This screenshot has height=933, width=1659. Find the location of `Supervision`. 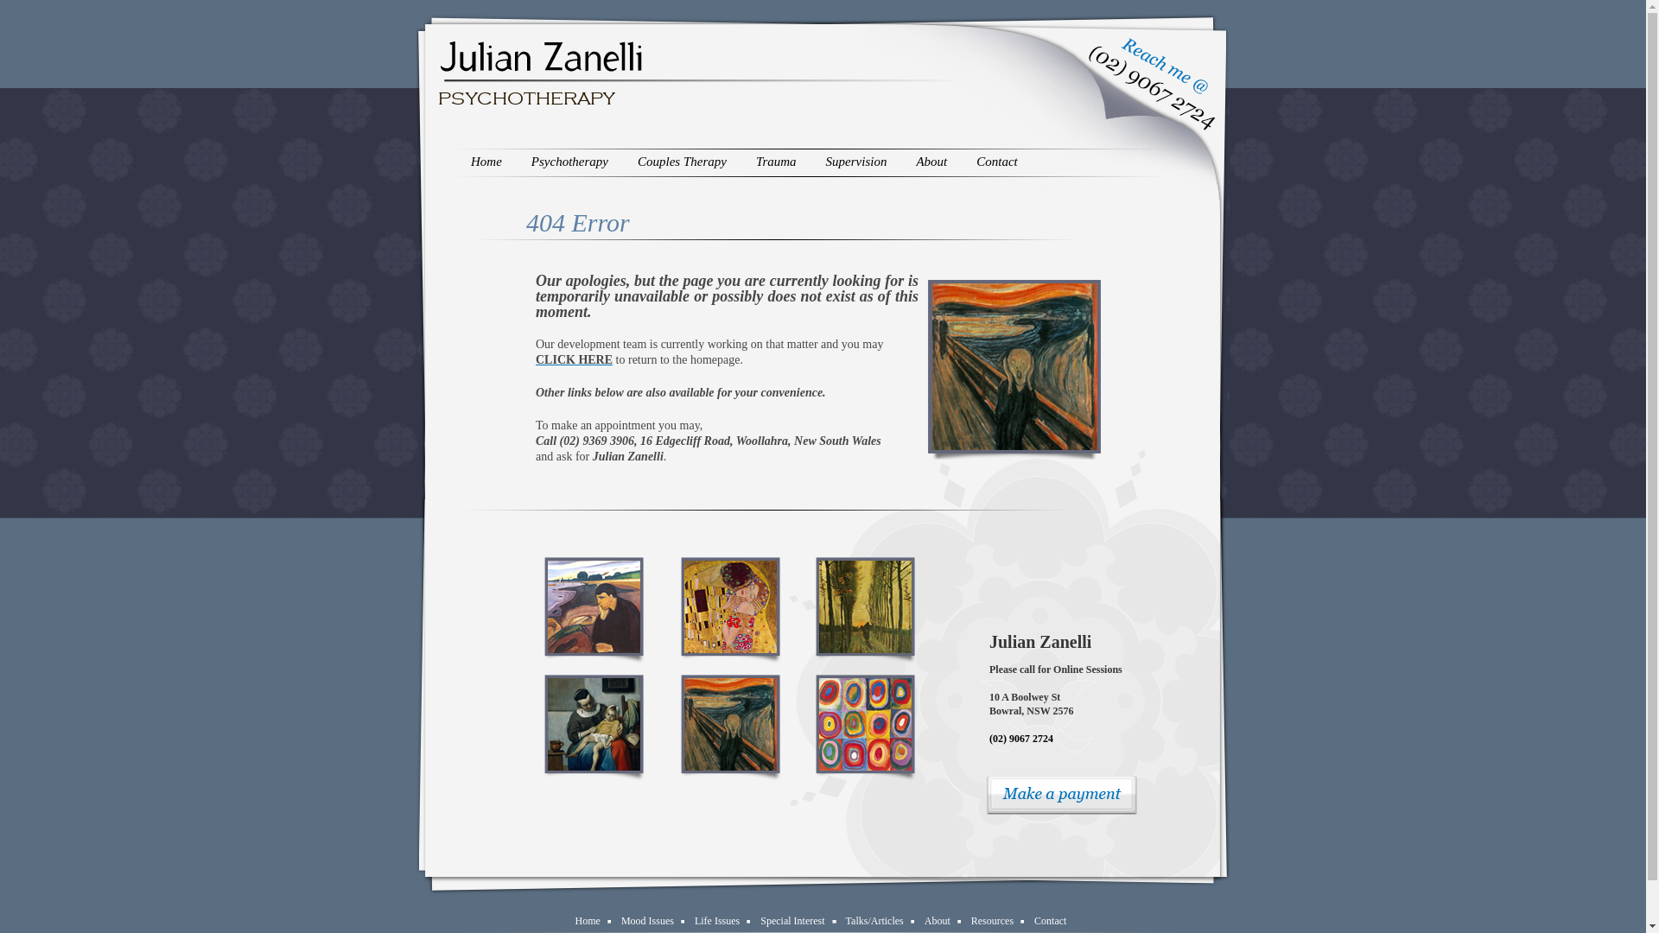

Supervision is located at coordinates (857, 164).